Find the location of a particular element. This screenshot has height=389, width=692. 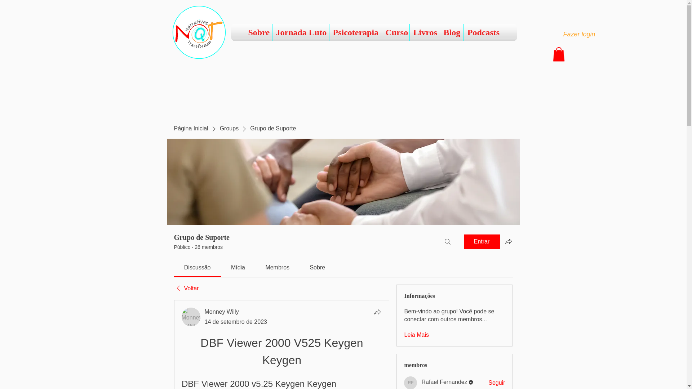

Blog is located at coordinates (451, 32).